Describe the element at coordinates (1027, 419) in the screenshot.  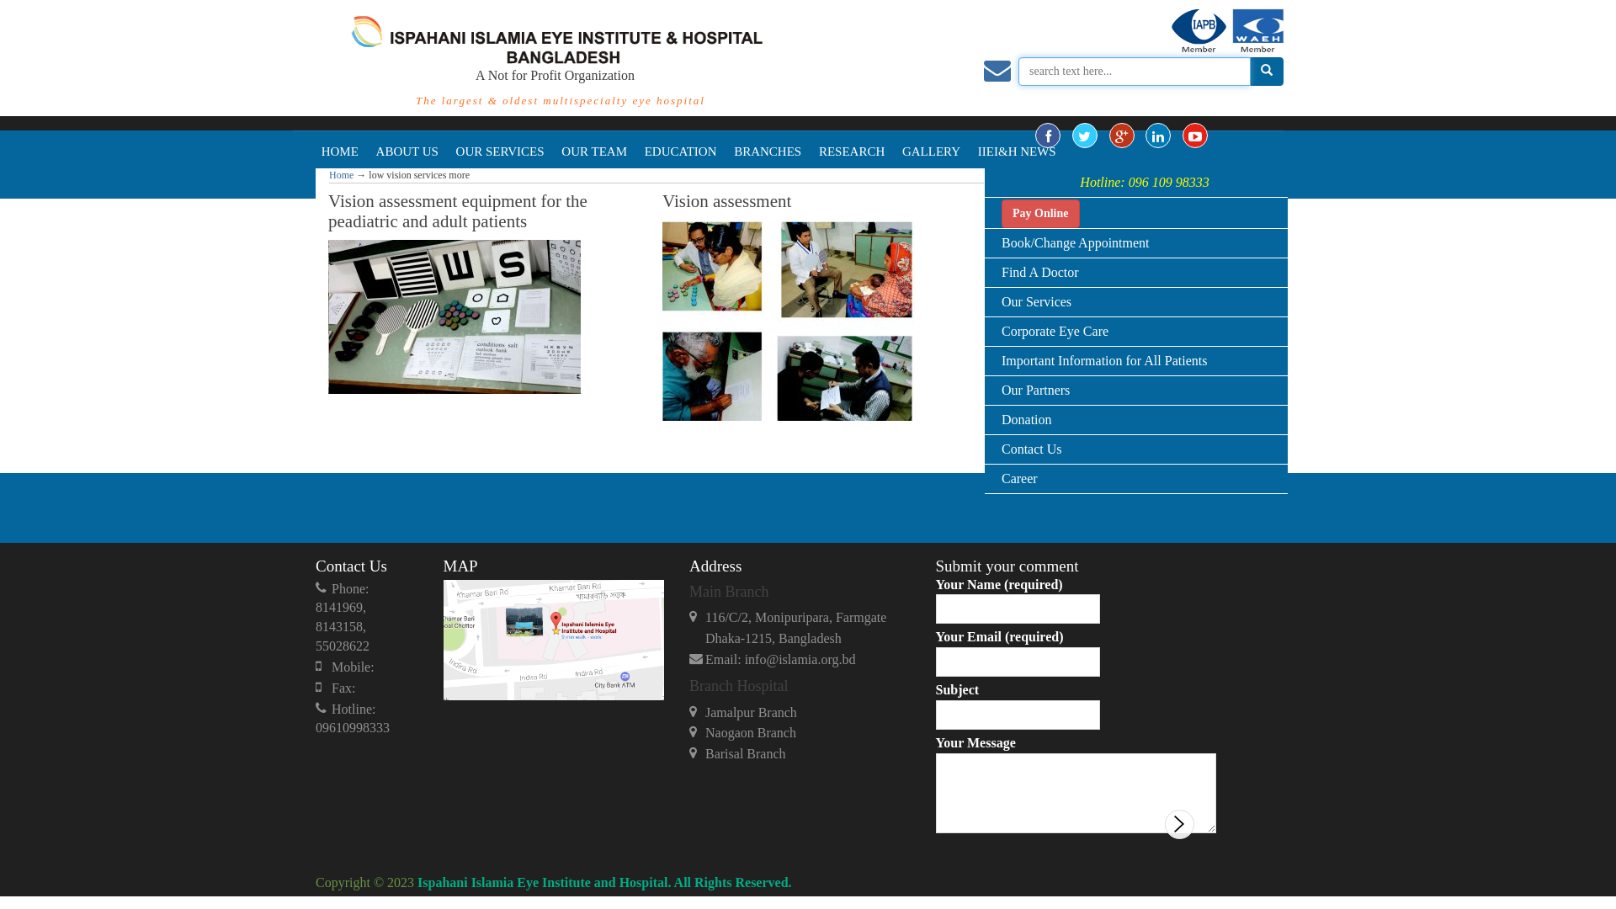
I see `Donation` at that location.